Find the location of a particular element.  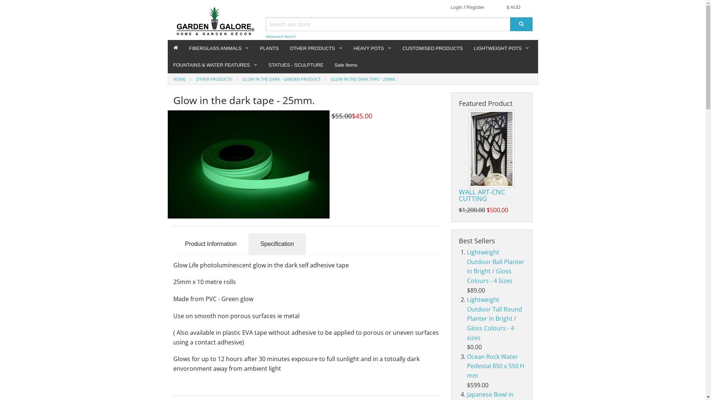

ACCESSORIES & MISCELLANEOUS is located at coordinates (316, 74).